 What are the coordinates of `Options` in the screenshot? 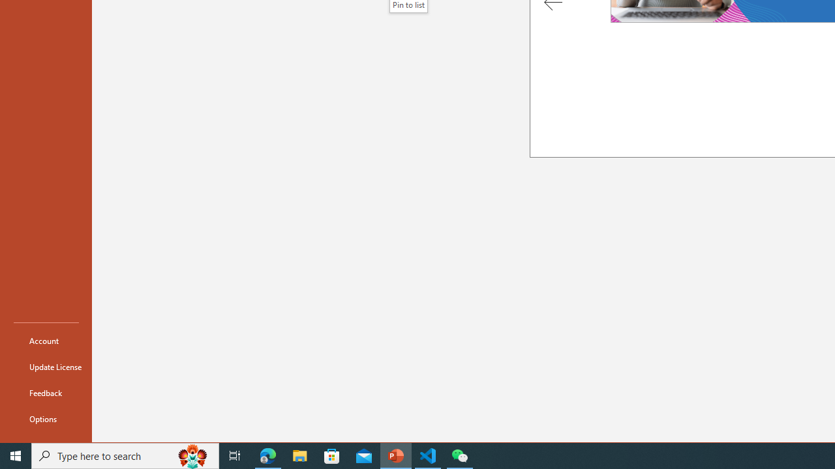 It's located at (46, 418).